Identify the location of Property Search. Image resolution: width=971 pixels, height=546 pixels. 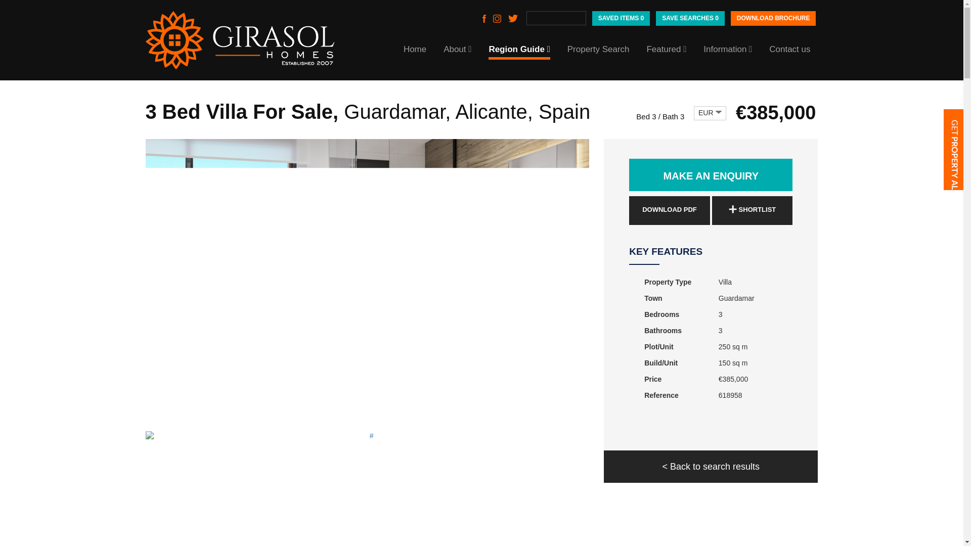
(598, 49).